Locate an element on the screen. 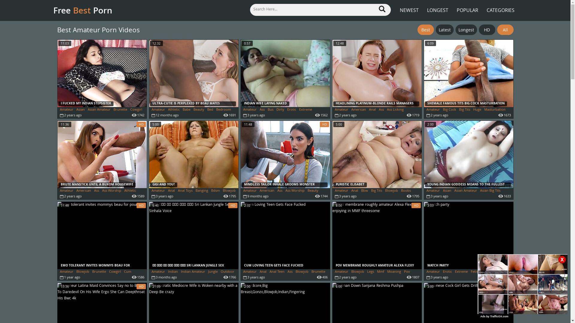  Search X Videos is located at coordinates (320, 10).